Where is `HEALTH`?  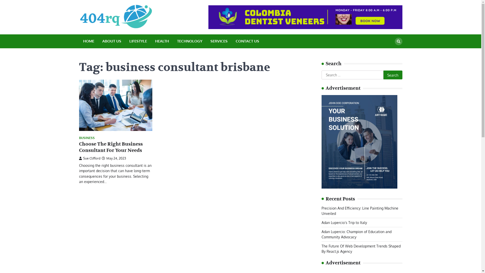 HEALTH is located at coordinates (162, 41).